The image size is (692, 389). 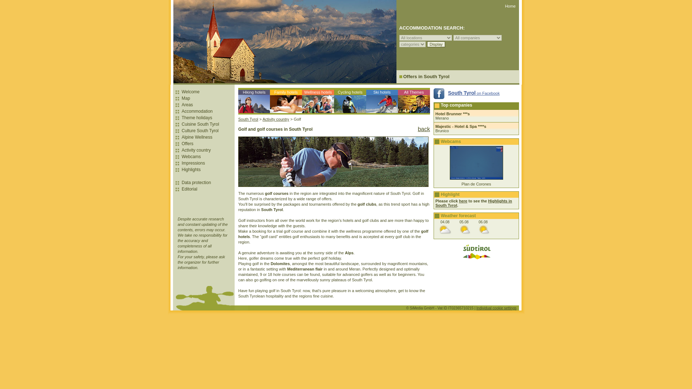 What do you see at coordinates (197, 137) in the screenshot?
I see `Alpine Wellness` at bounding box center [197, 137].